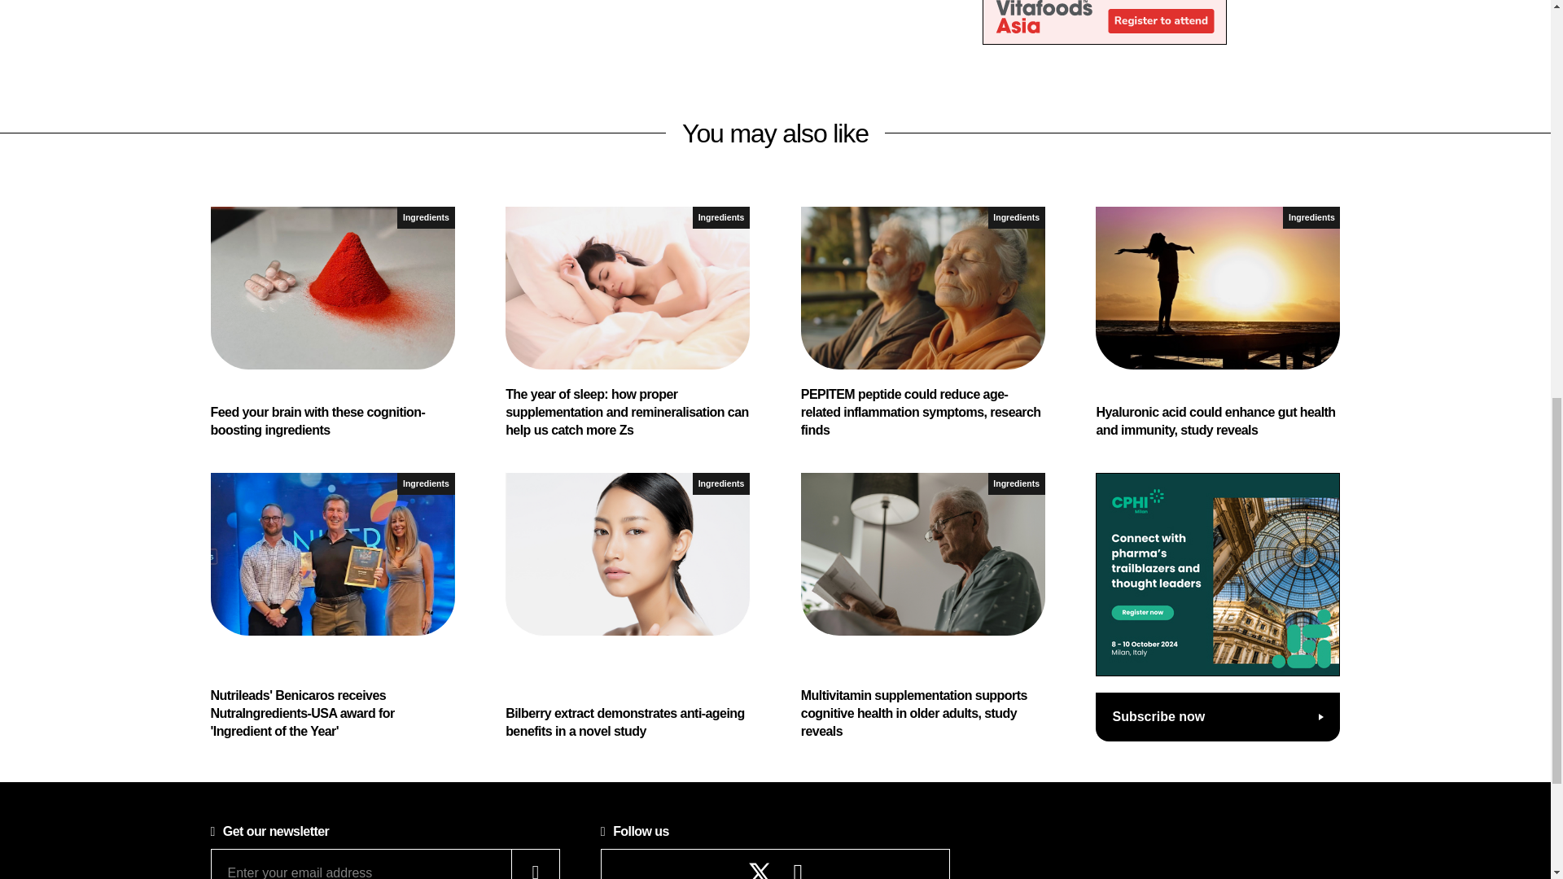 Image resolution: width=1563 pixels, height=879 pixels. Describe the element at coordinates (425, 216) in the screenshot. I see `Ingredients` at that location.